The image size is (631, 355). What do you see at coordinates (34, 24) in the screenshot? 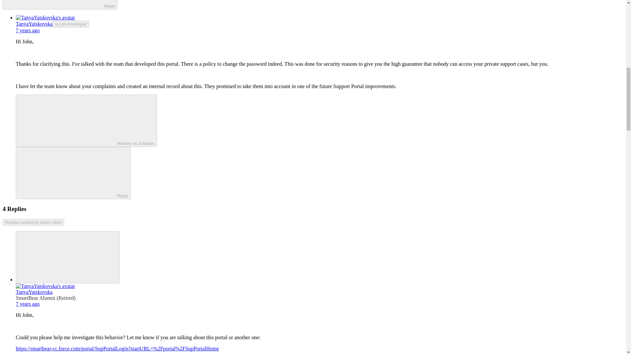
I see `TanyaYatskovska` at bounding box center [34, 24].